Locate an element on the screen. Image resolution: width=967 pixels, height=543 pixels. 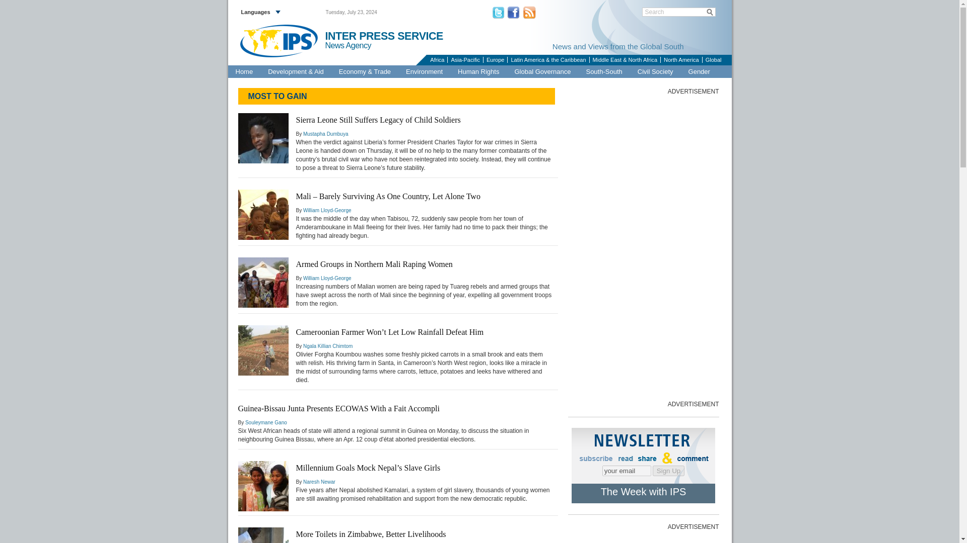
Sierra Leone Still Suffers Legacy of Child Soldiers is located at coordinates (378, 120).